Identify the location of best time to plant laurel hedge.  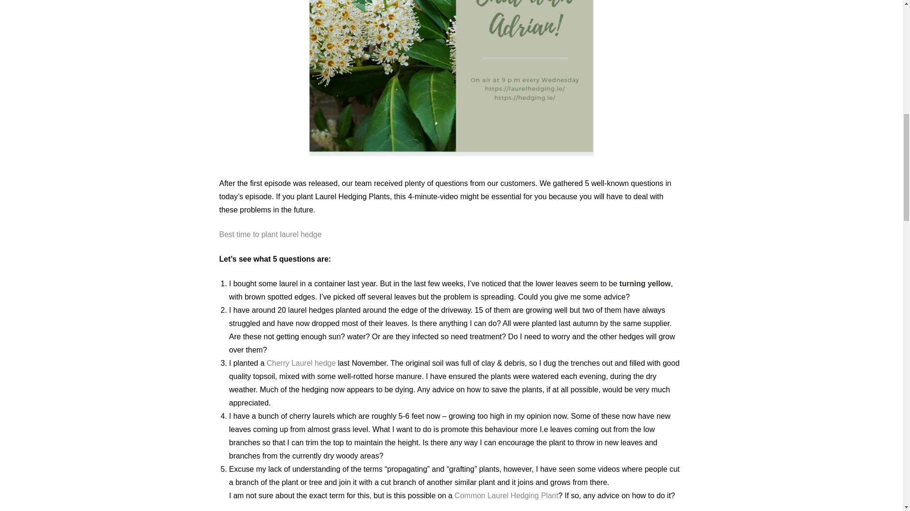
(270, 235).